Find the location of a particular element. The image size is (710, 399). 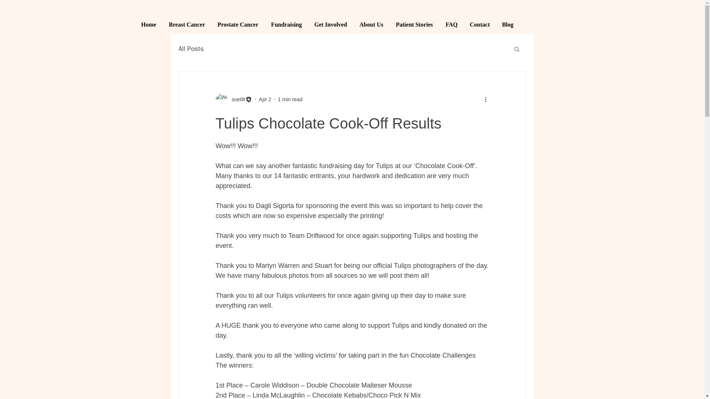

Apr 2 is located at coordinates (265, 99).